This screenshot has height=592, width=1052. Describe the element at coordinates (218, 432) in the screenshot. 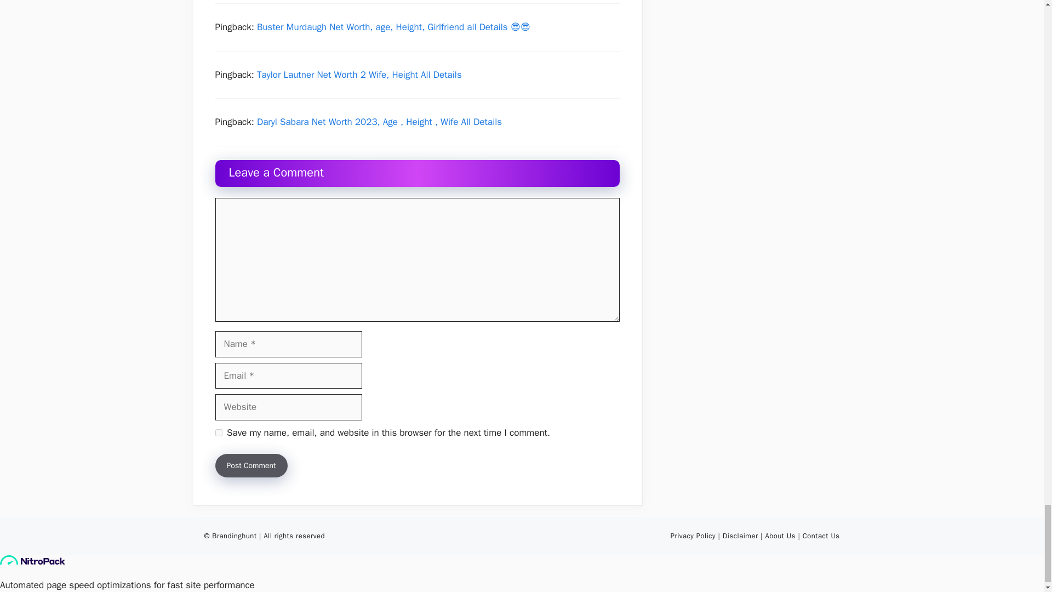

I see `yes` at that location.